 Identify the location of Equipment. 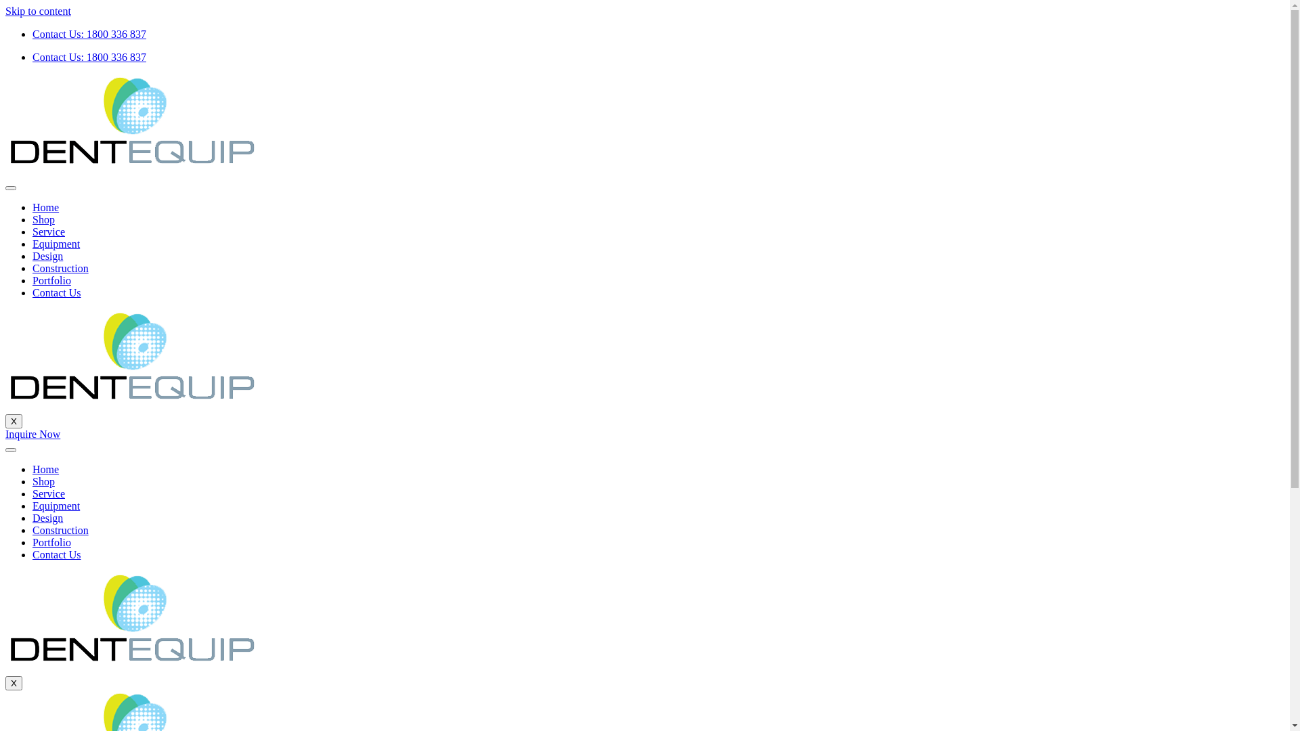
(56, 506).